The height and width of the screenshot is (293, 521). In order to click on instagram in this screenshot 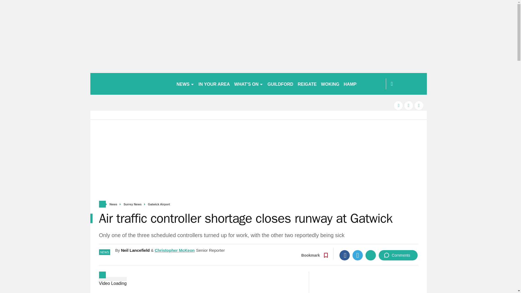, I will do `click(419, 105)`.